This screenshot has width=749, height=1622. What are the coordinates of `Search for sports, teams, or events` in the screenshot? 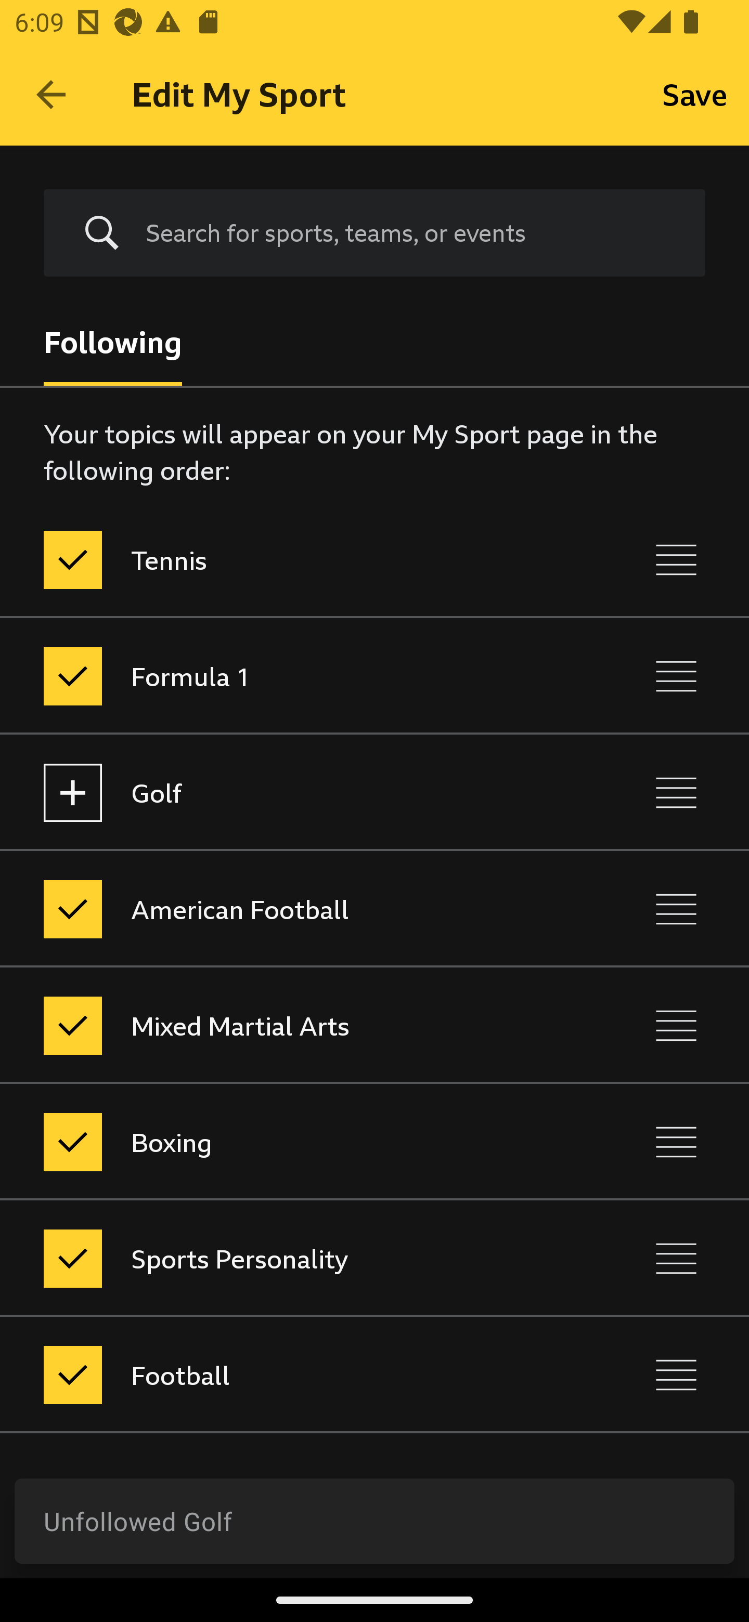 It's located at (410, 232).